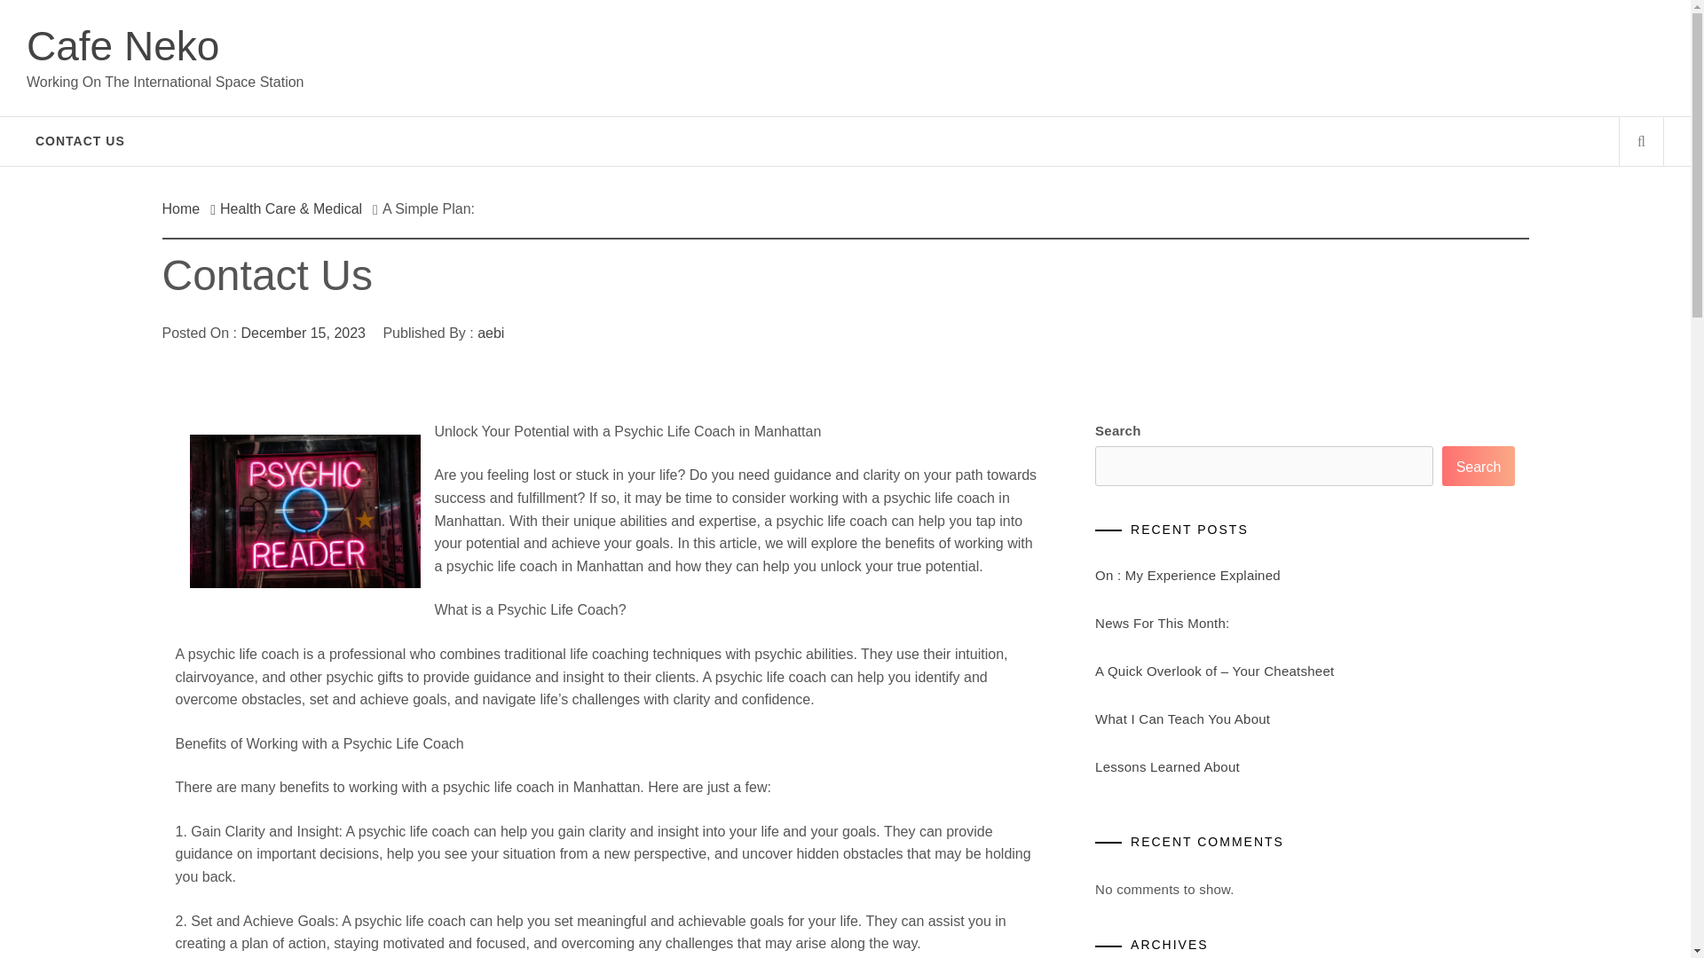  Describe the element at coordinates (934, 44) in the screenshot. I see `Search` at that location.